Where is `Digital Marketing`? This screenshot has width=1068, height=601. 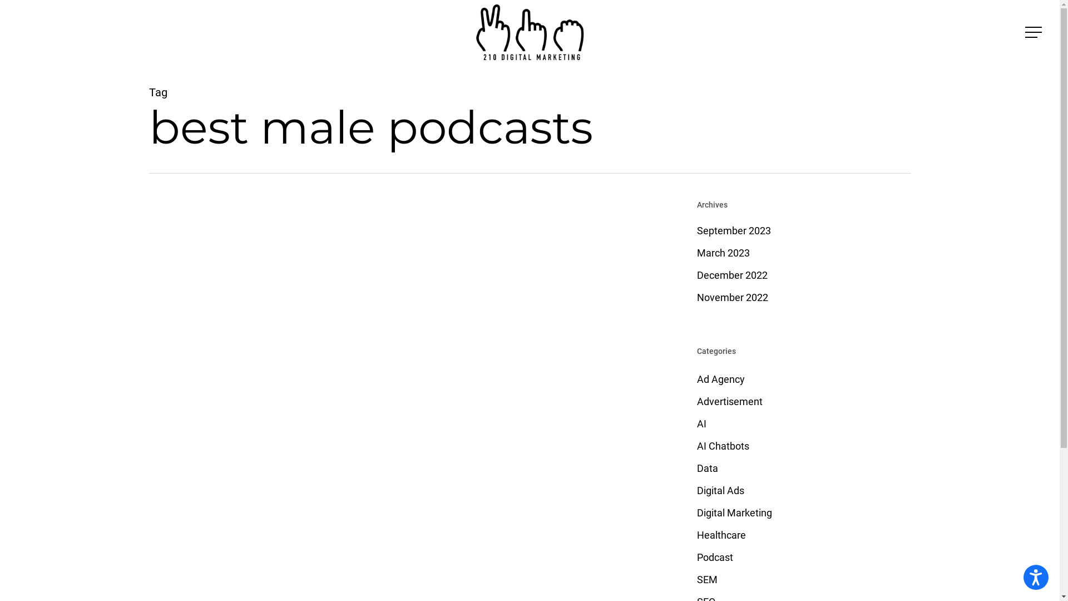 Digital Marketing is located at coordinates (802, 513).